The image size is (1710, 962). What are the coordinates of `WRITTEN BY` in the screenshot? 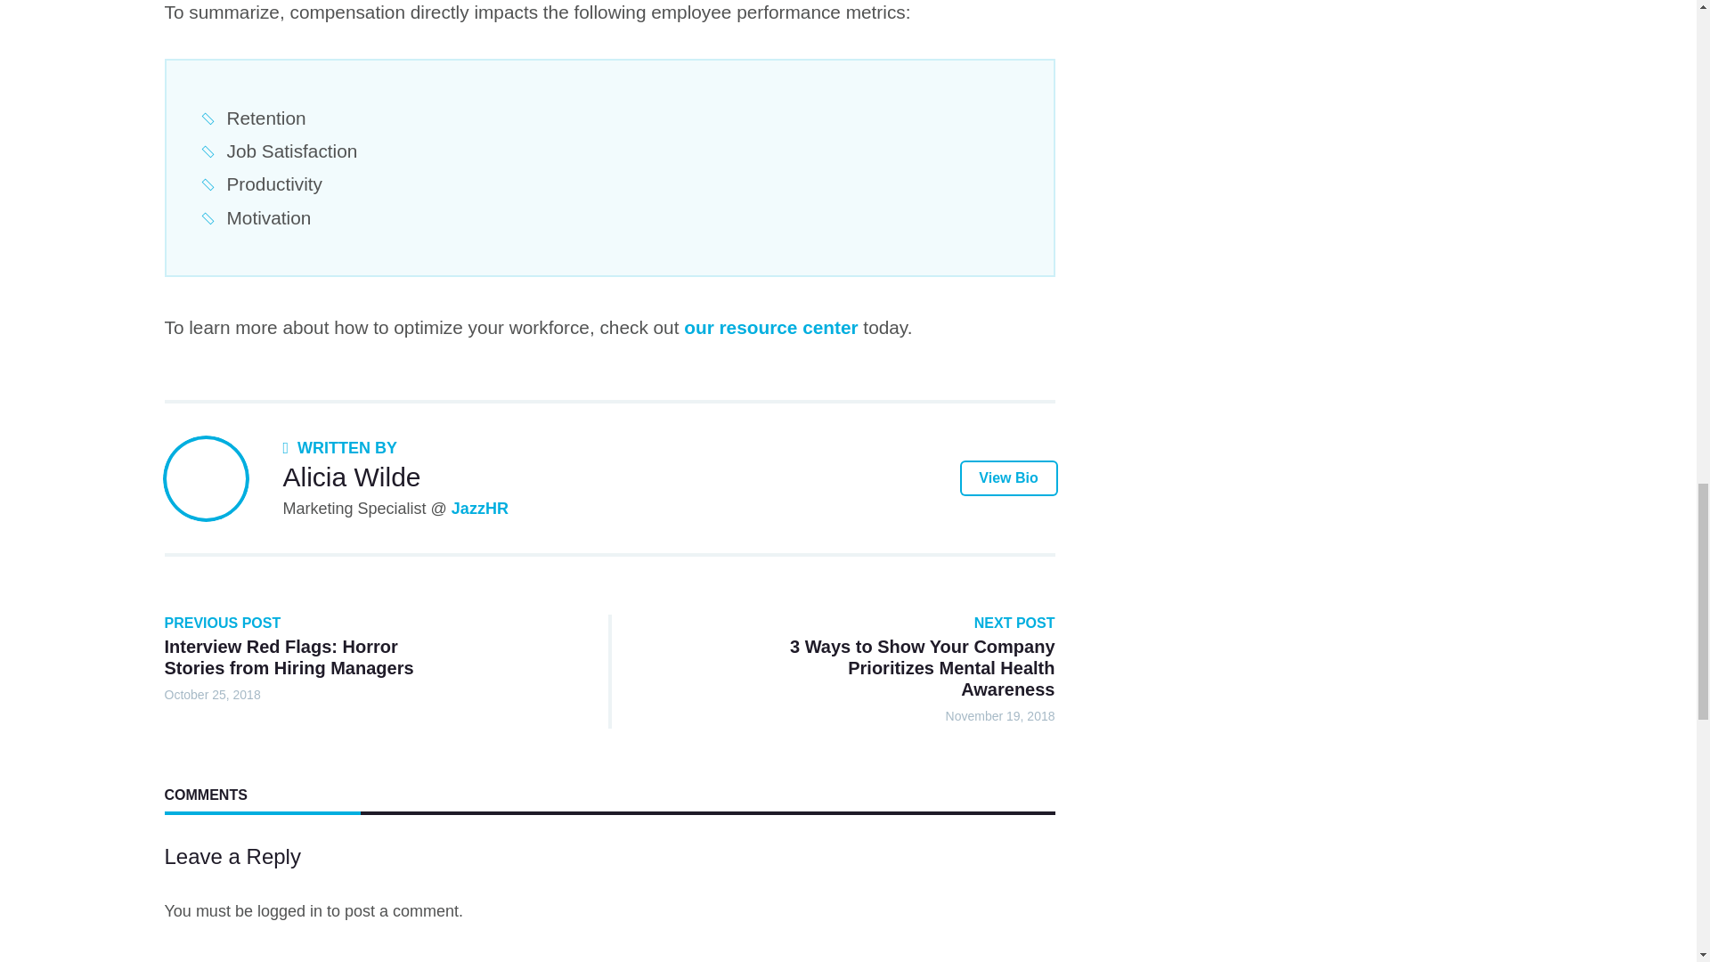 It's located at (340, 447).